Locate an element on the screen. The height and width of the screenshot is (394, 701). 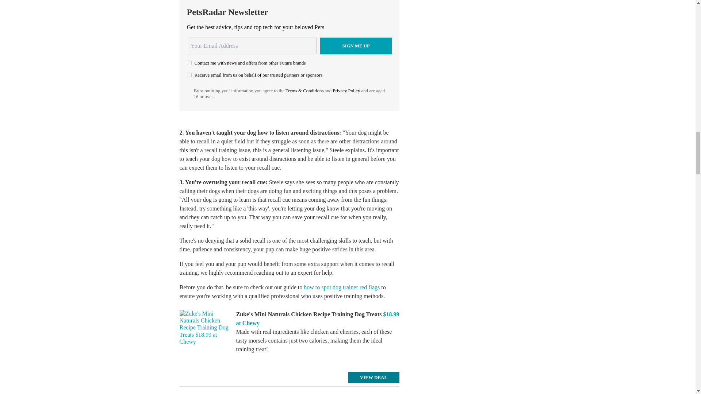
Sign me up is located at coordinates (356, 46).